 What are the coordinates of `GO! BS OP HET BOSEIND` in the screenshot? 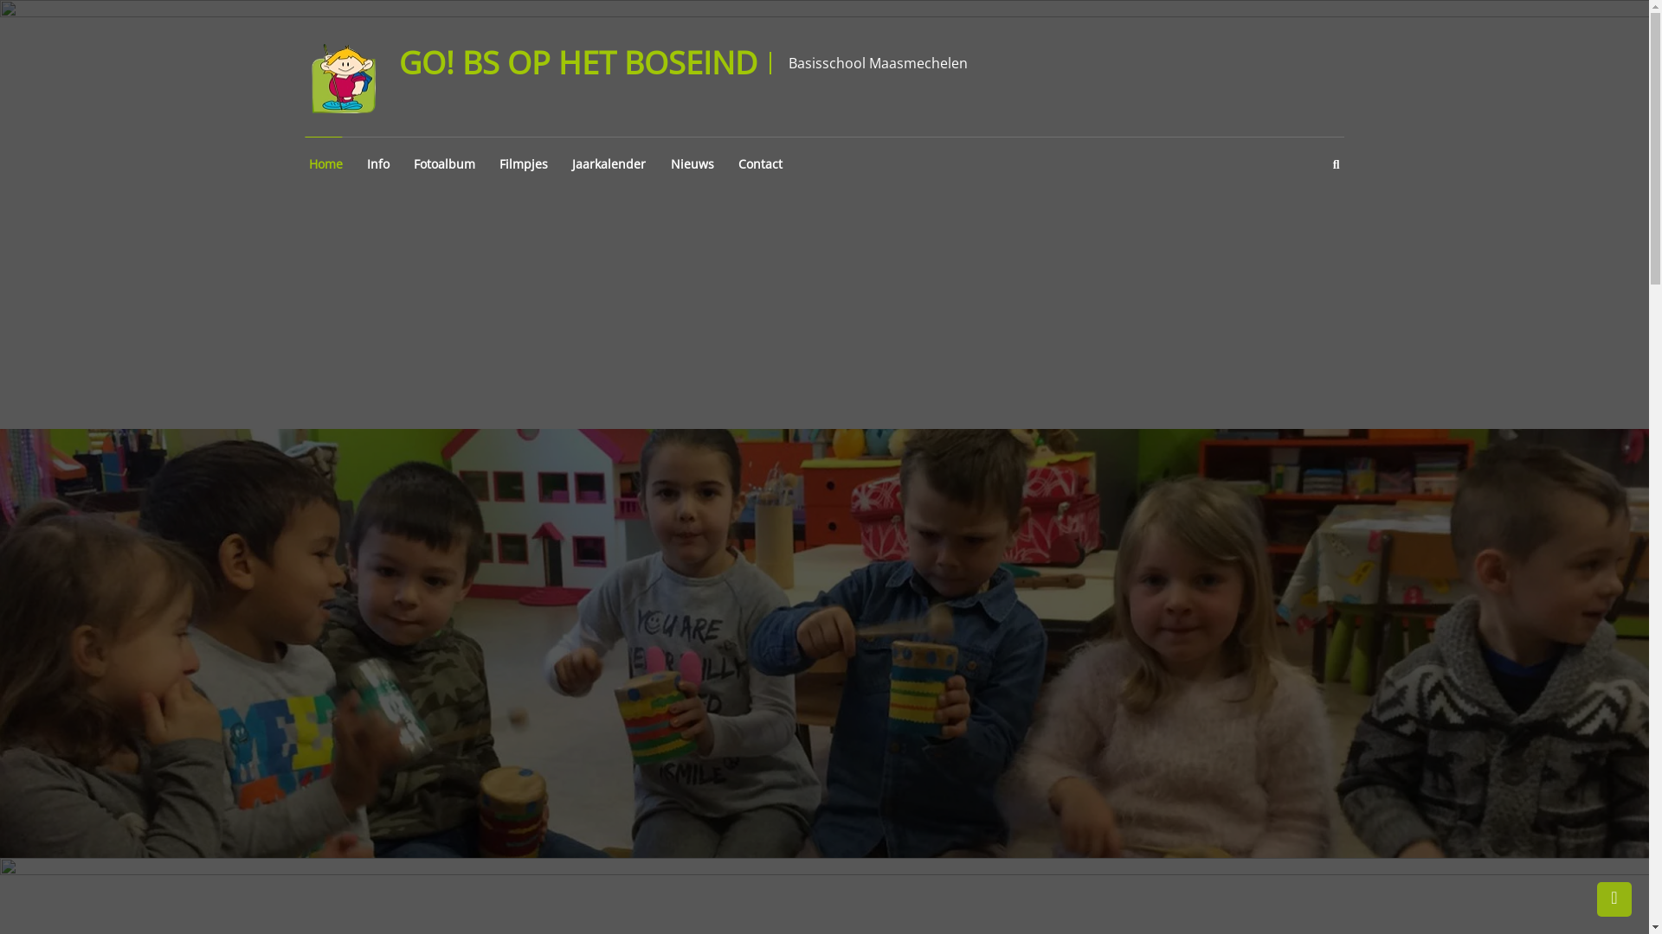 It's located at (577, 62).